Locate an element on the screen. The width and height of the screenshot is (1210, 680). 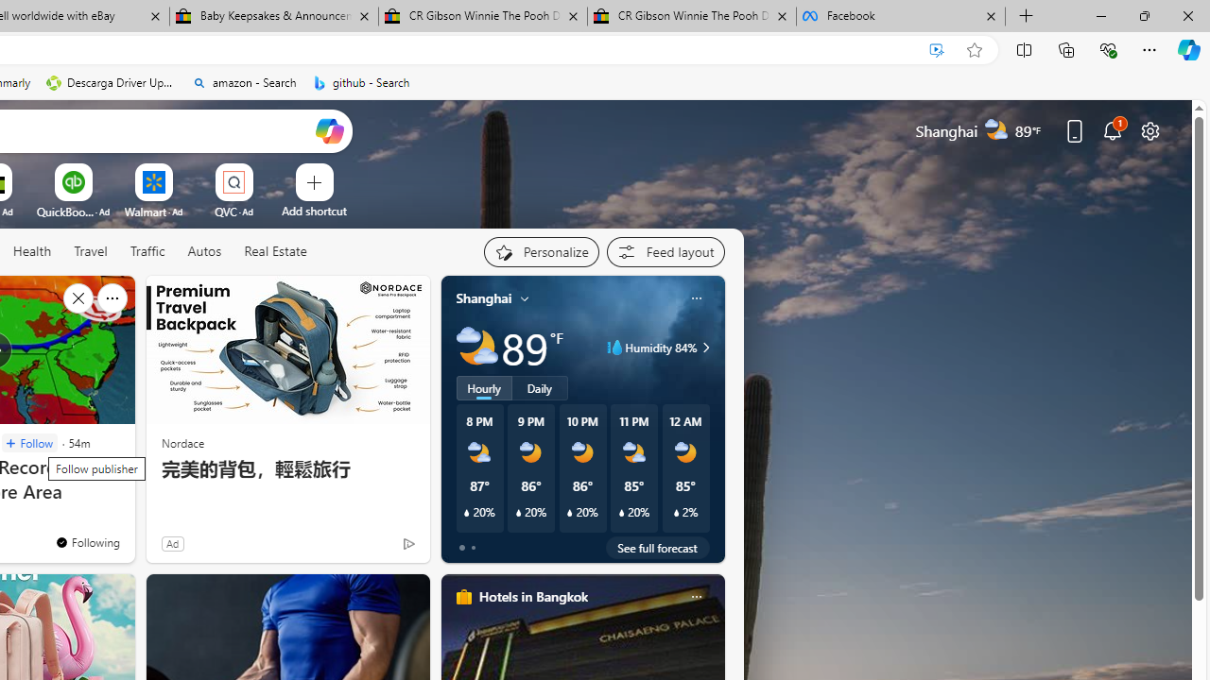
Feed settings is located at coordinates (665, 251).